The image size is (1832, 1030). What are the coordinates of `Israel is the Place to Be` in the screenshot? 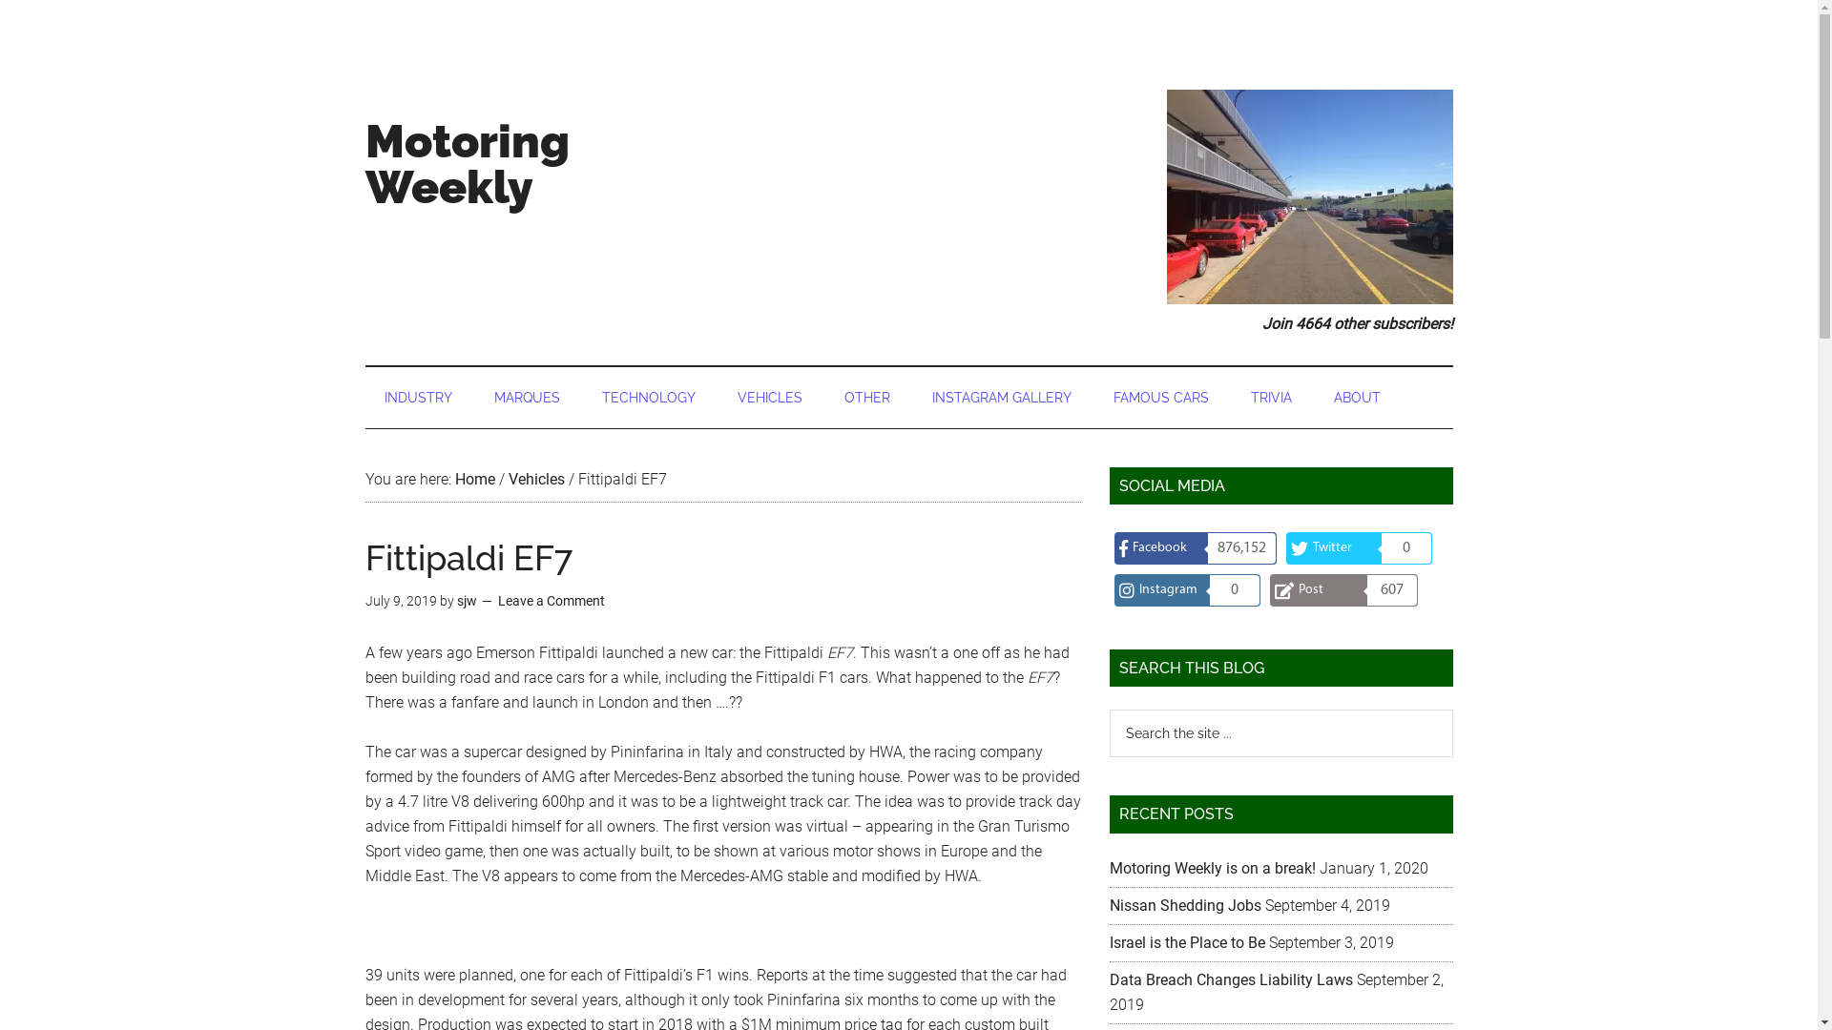 It's located at (1187, 942).